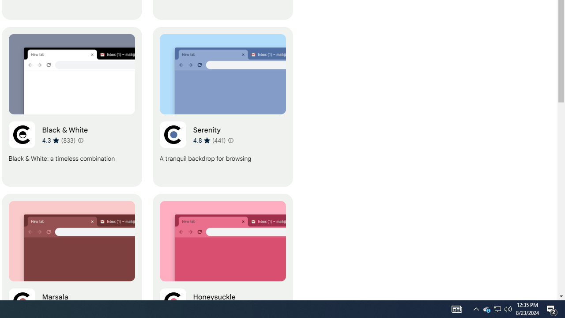 The width and height of the screenshot is (565, 318). What do you see at coordinates (58, 140) in the screenshot?
I see `Average rating 4.3 out of 5 stars. 833 ratings.` at bounding box center [58, 140].